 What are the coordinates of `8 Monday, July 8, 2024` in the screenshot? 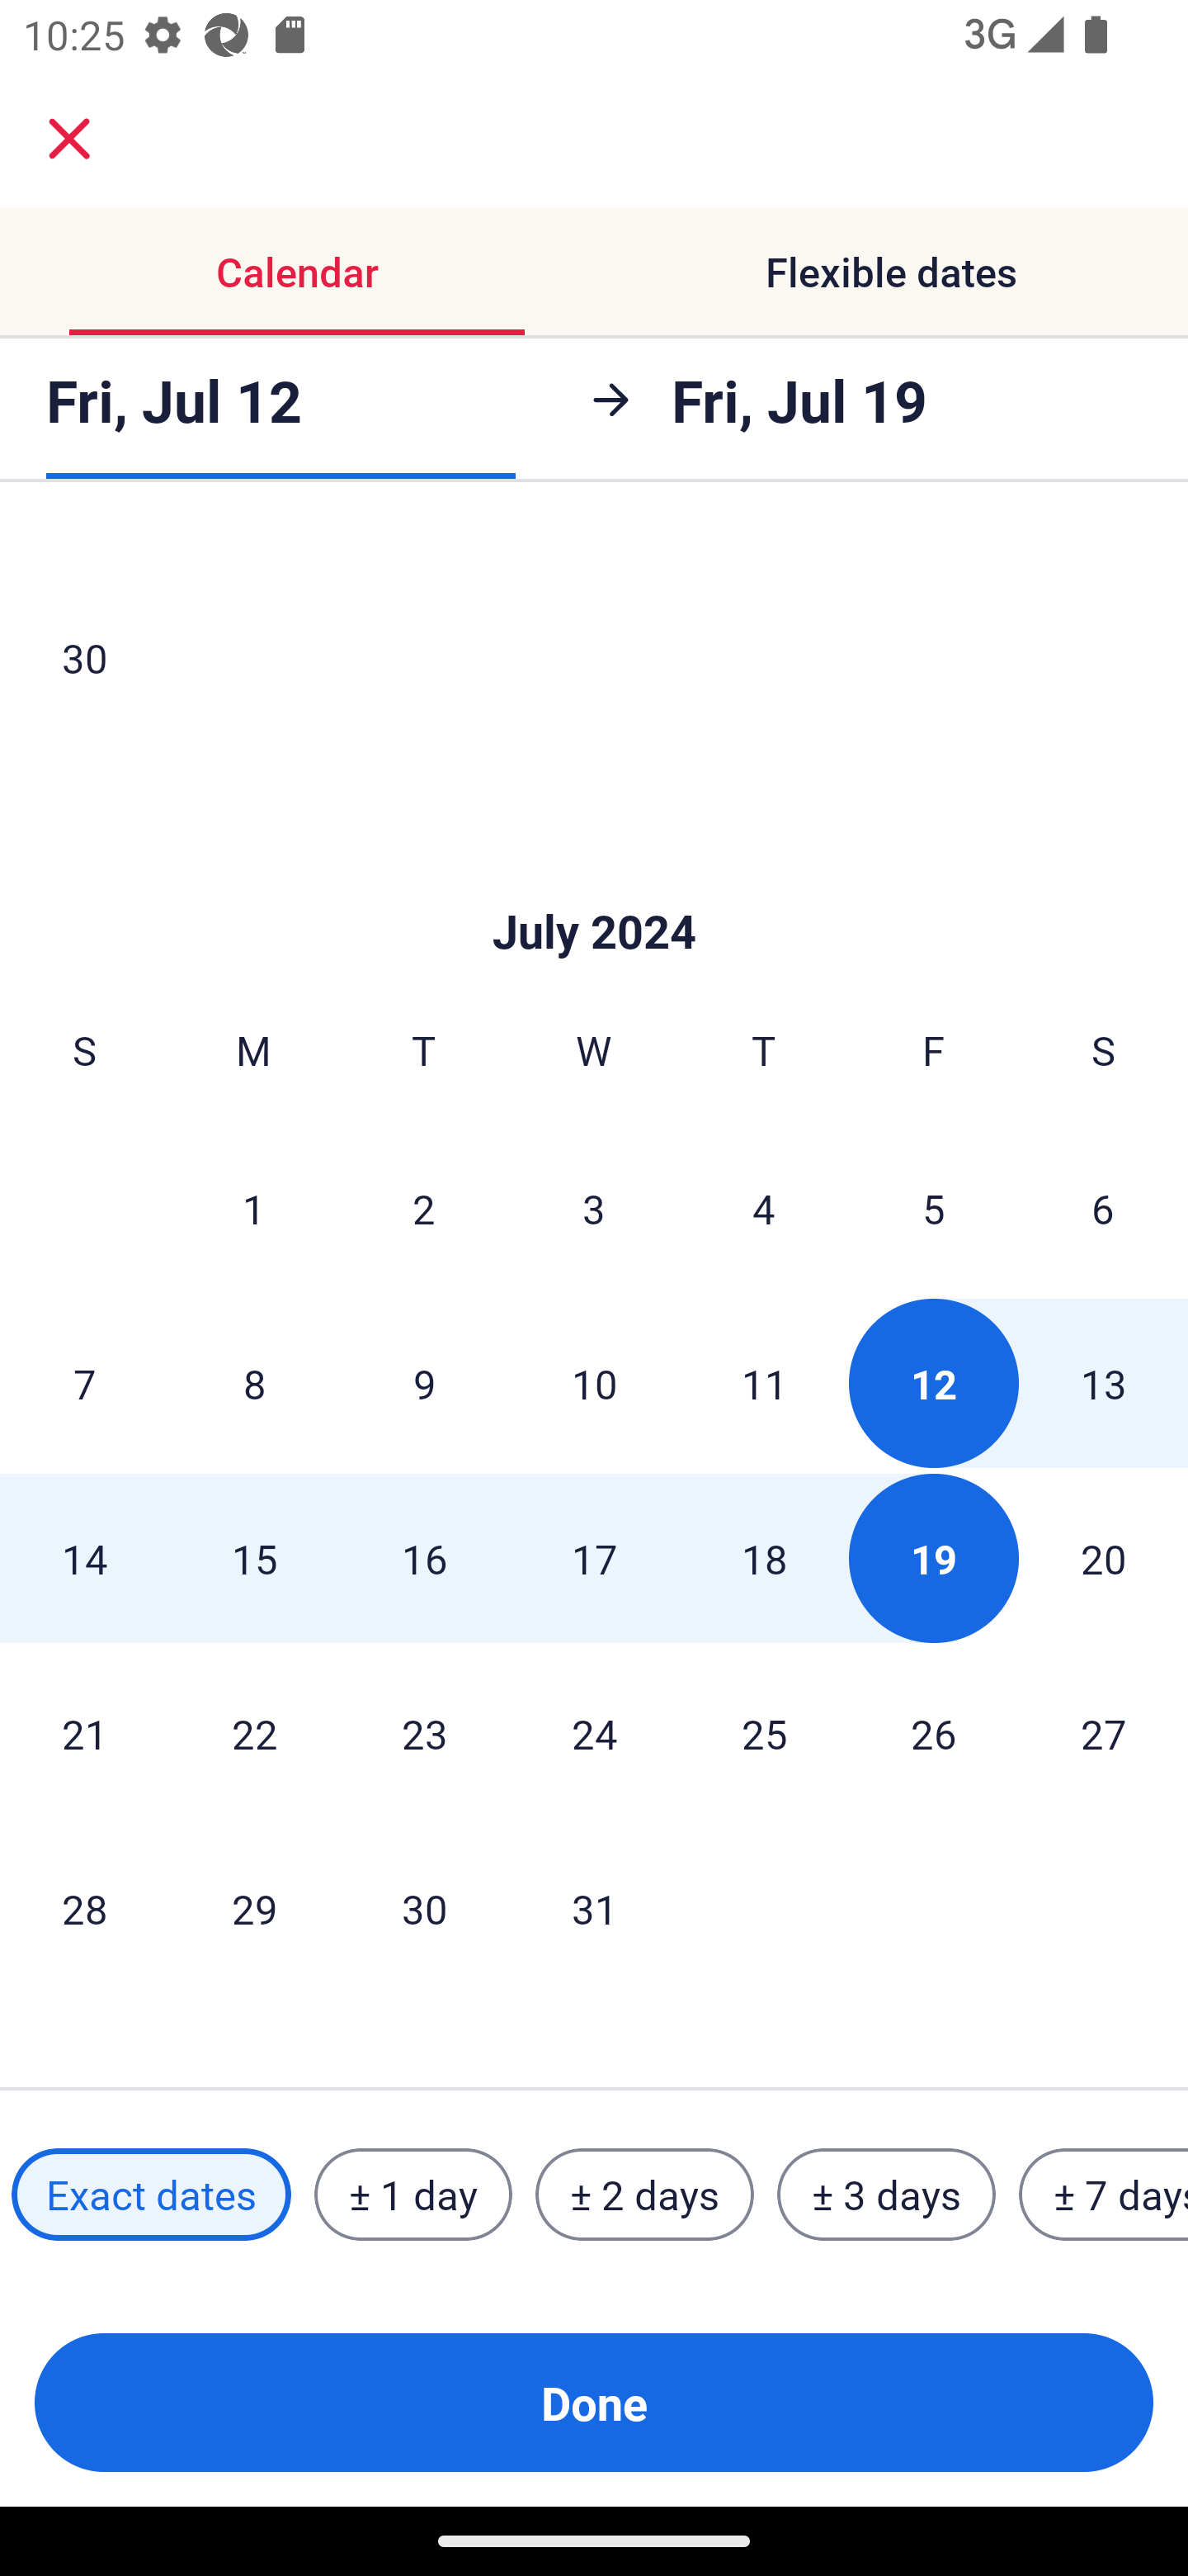 It's located at (254, 1383).